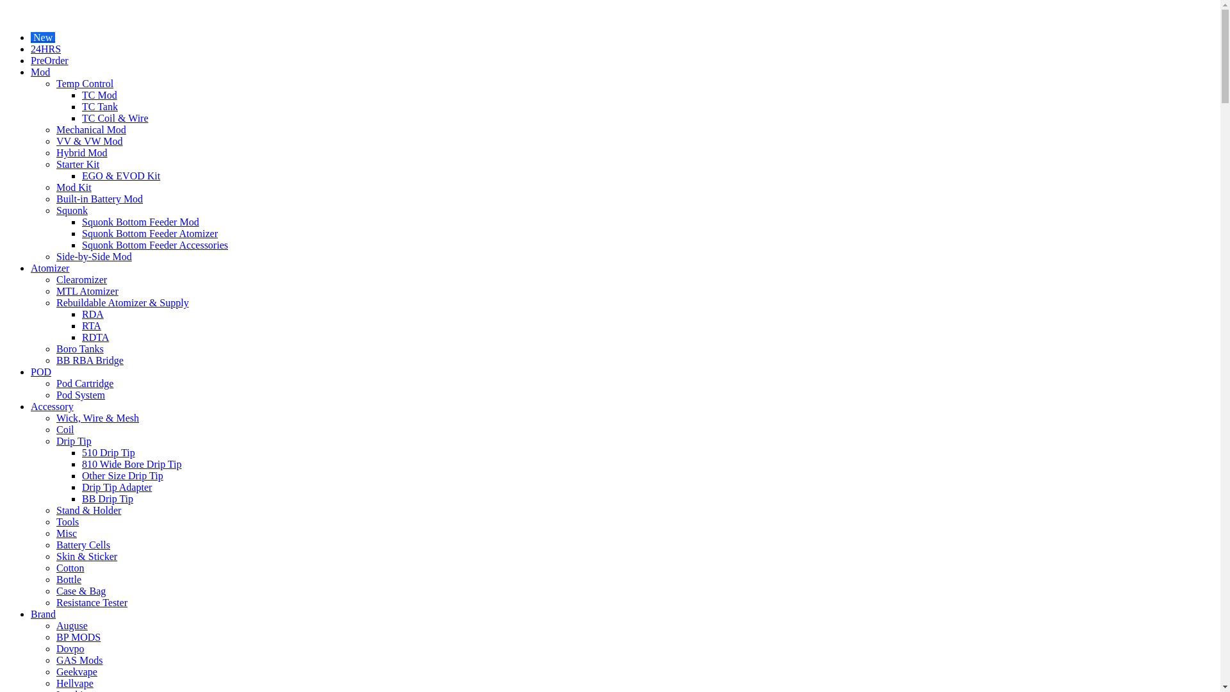  I want to click on Stand & Holder, so click(88, 510).